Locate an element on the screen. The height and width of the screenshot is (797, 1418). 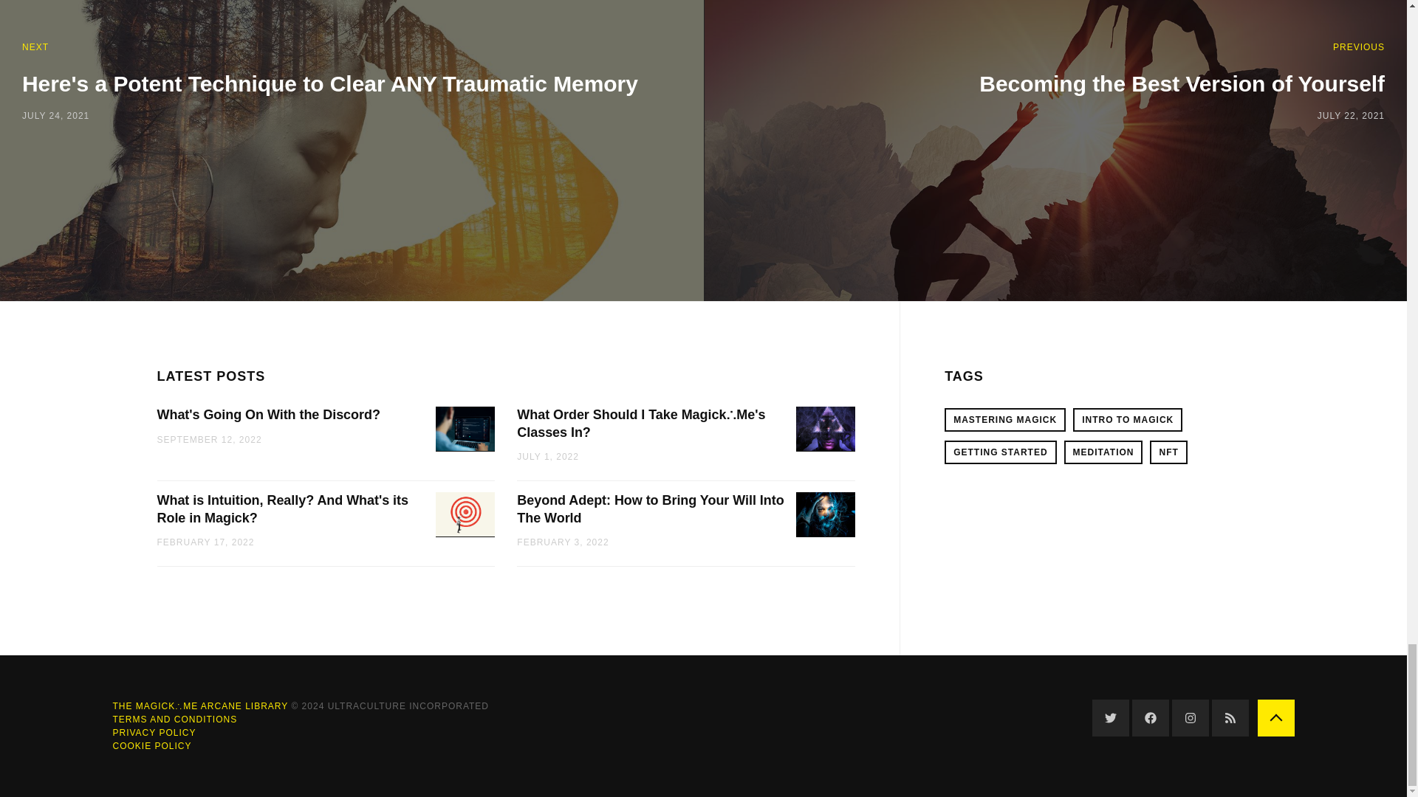
Beyond Adept: How to Bring Your Will Into The World is located at coordinates (650, 509).